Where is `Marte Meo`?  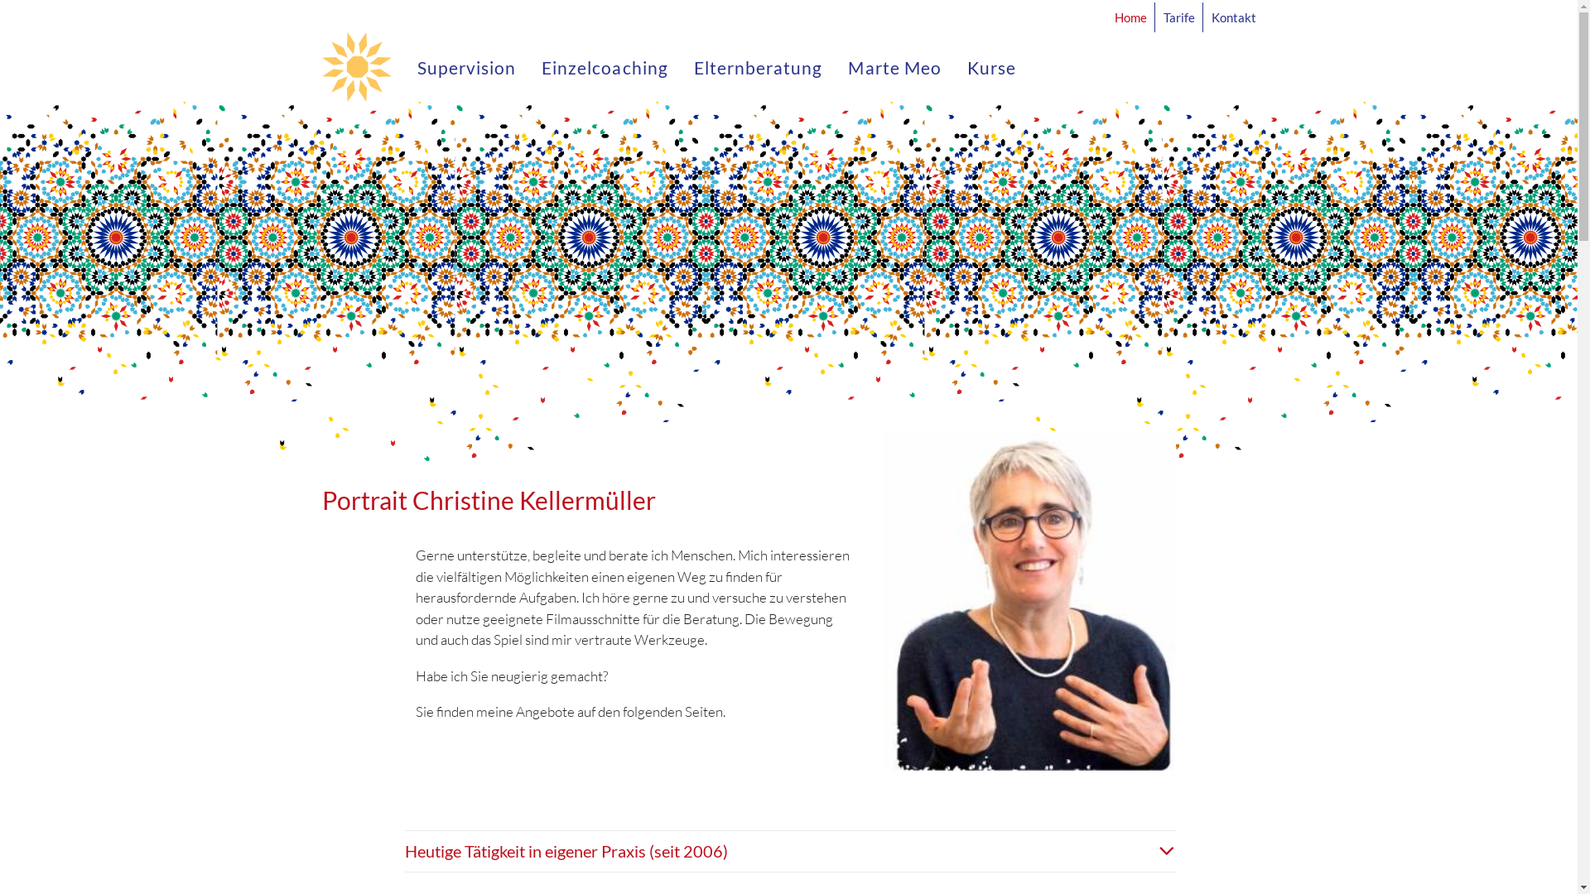 Marte Meo is located at coordinates (894, 66).